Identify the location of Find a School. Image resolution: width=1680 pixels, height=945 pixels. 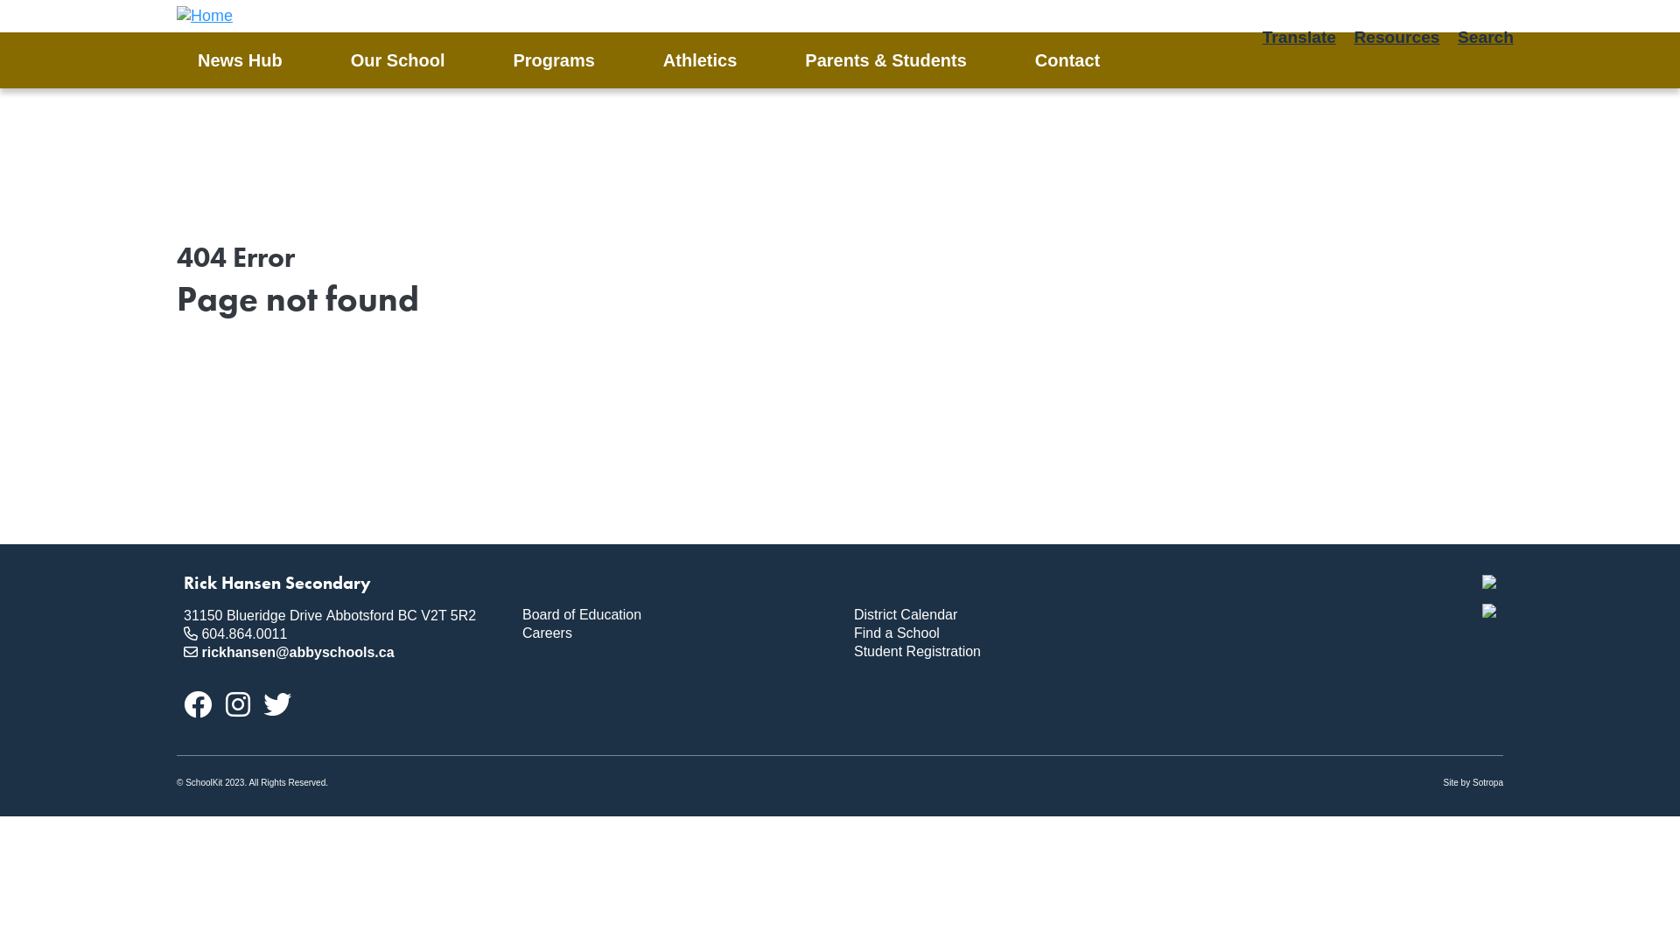
(1006, 633).